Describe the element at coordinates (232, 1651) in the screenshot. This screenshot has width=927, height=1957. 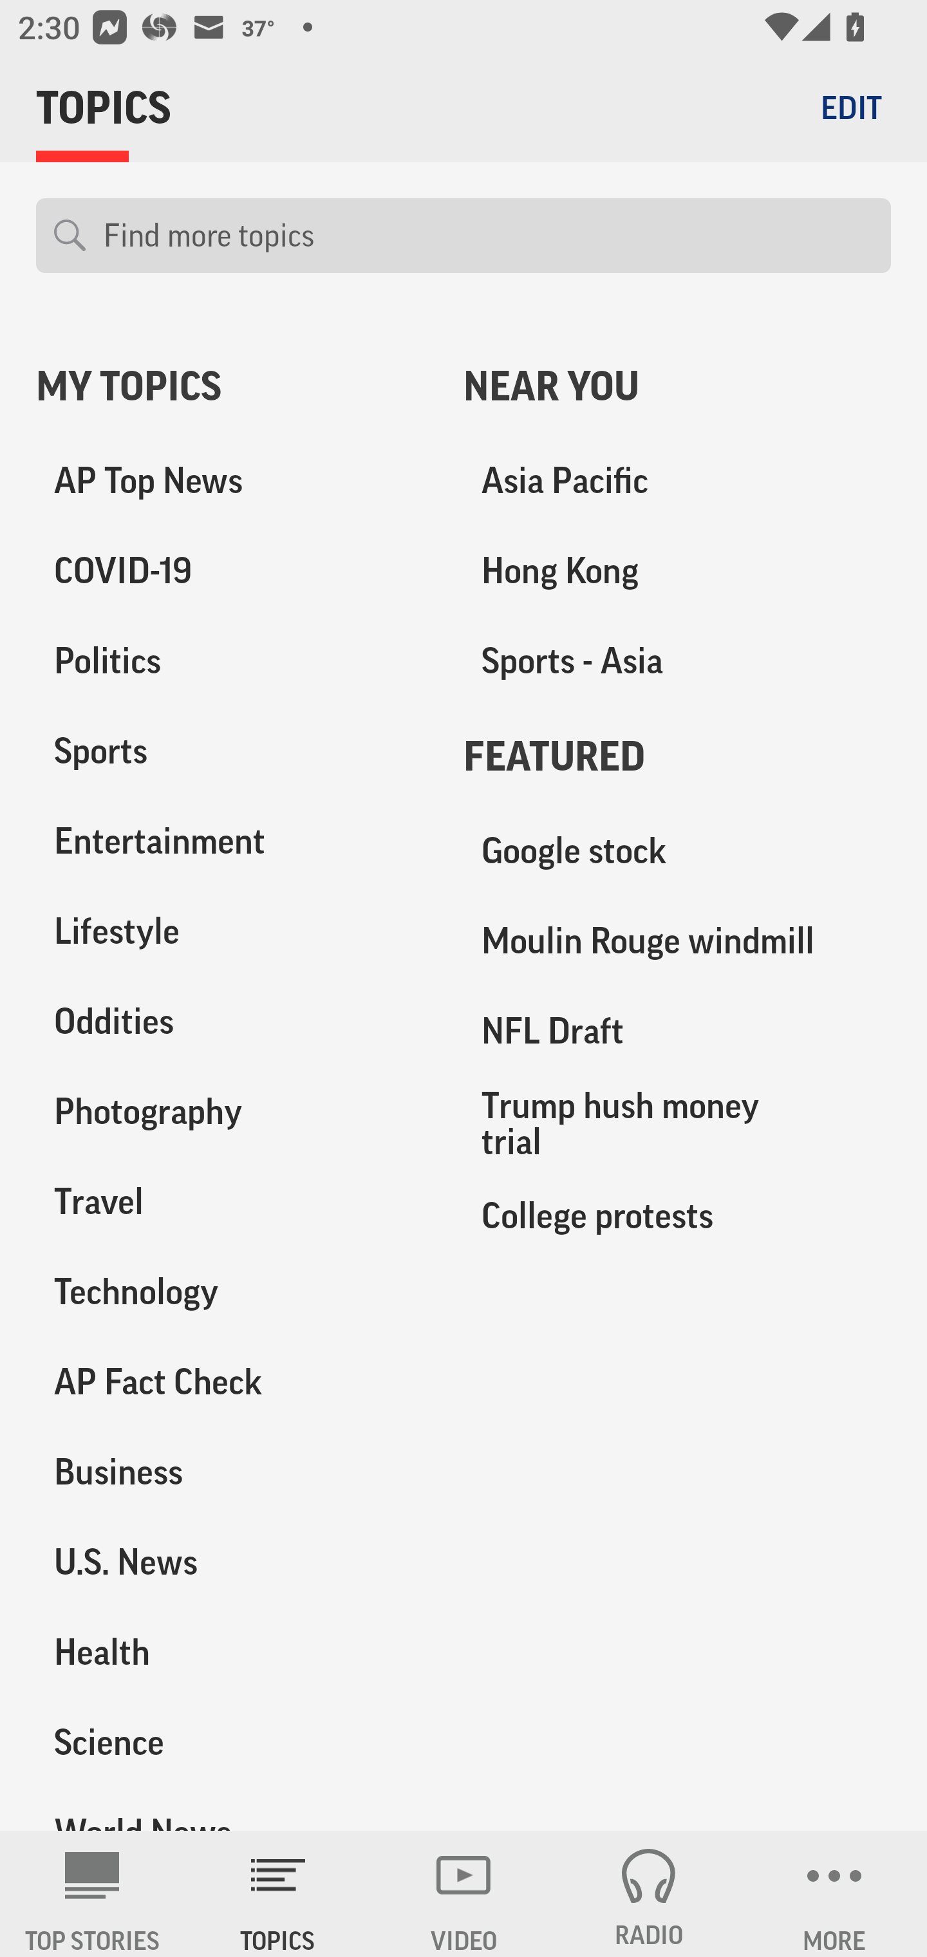
I see `Health` at that location.